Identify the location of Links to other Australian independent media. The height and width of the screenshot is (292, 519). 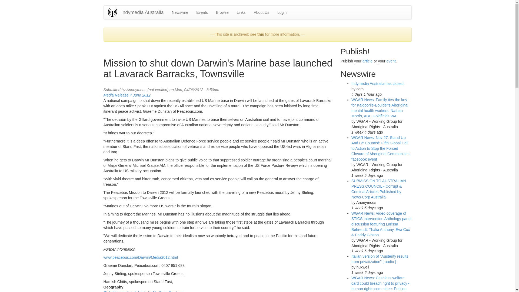
(241, 12).